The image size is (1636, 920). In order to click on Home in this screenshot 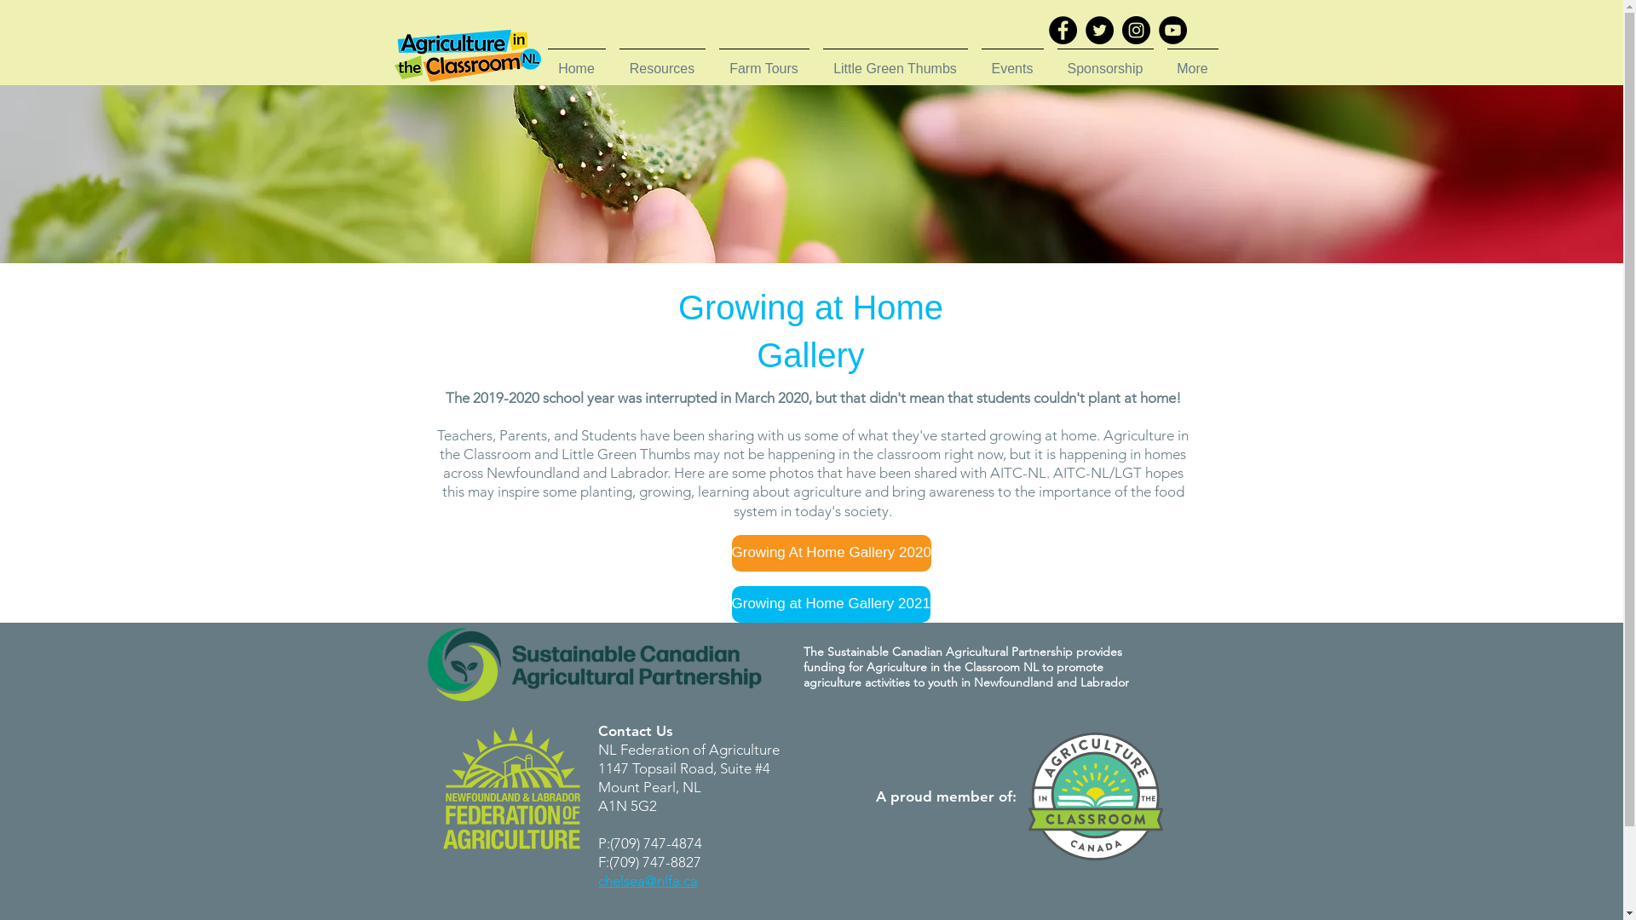, I will do `click(576, 61)`.